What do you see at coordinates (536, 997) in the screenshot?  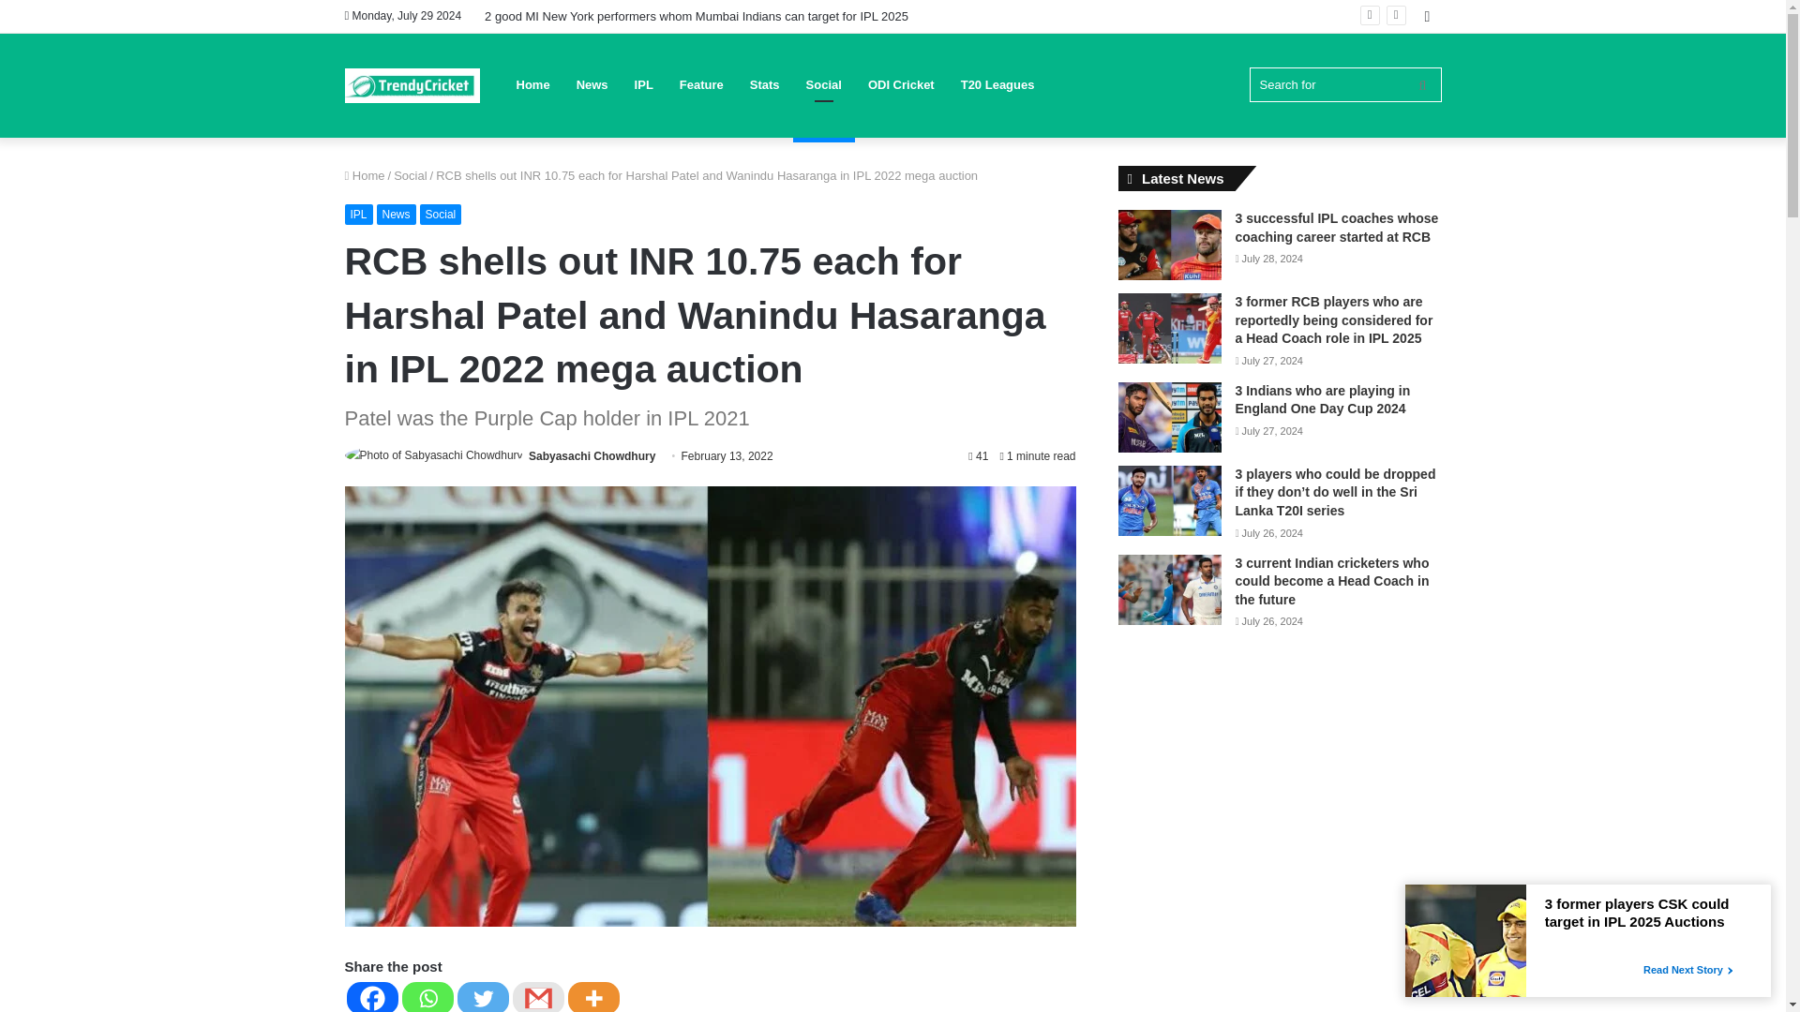 I see `Google Gmail` at bounding box center [536, 997].